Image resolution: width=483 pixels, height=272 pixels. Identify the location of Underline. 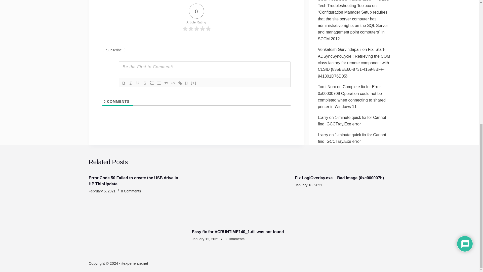
(138, 83).